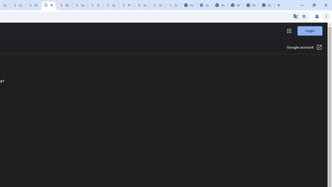 This screenshot has height=187, width=332. Describe the element at coordinates (142, 5) in the screenshot. I see `Sign in - Google Accounts` at that location.